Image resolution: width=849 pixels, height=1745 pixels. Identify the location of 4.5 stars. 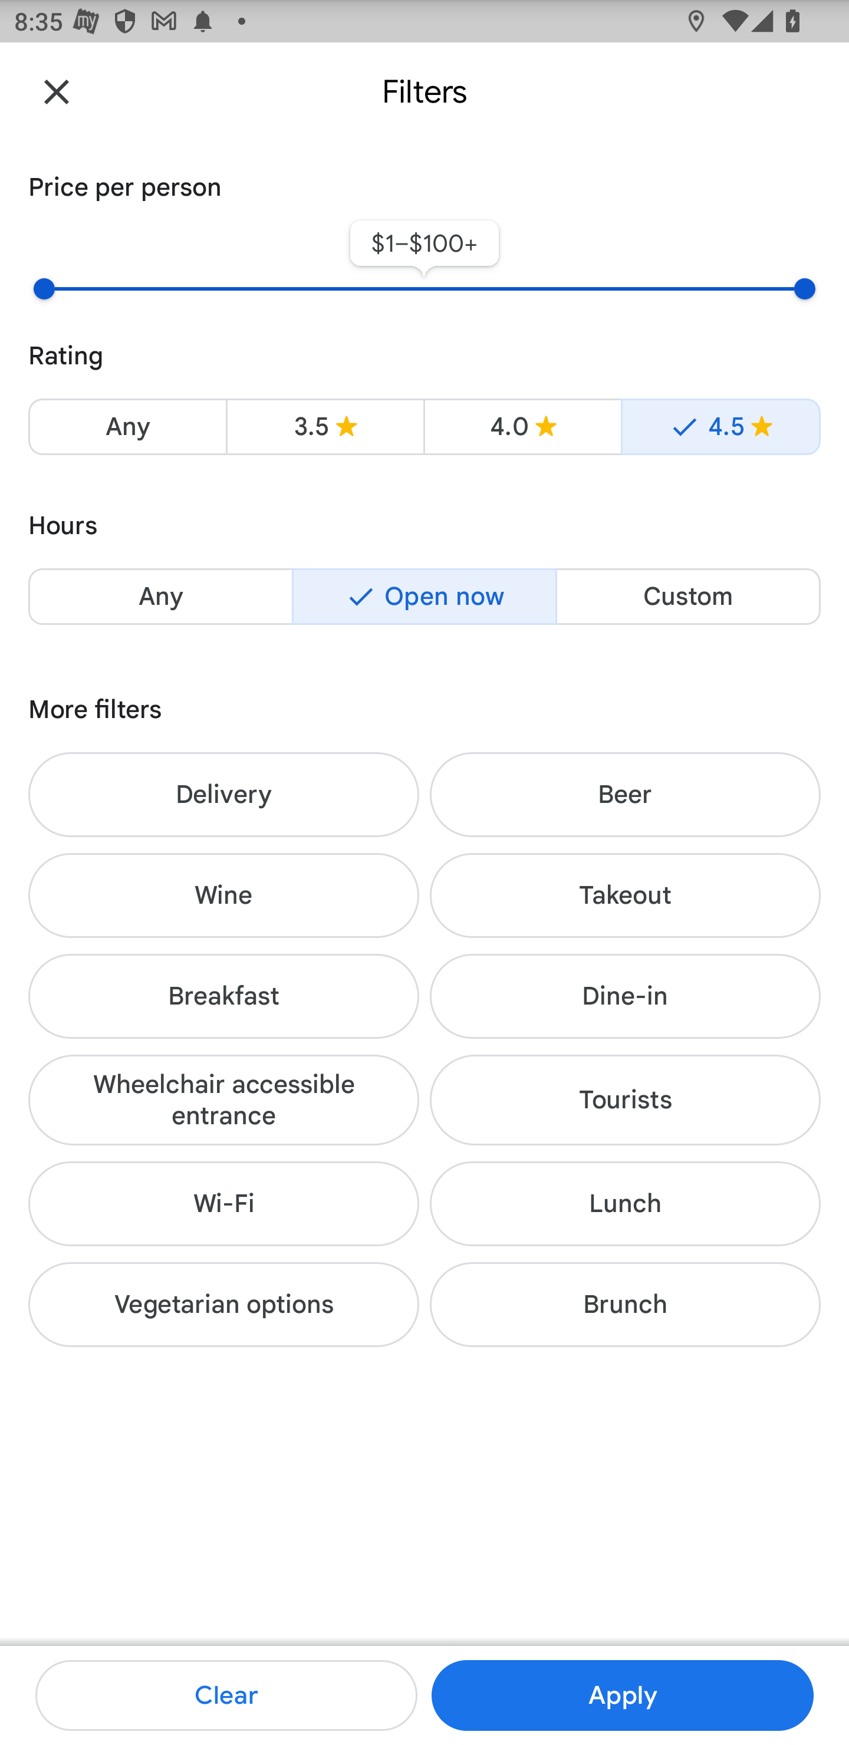
(720, 427).